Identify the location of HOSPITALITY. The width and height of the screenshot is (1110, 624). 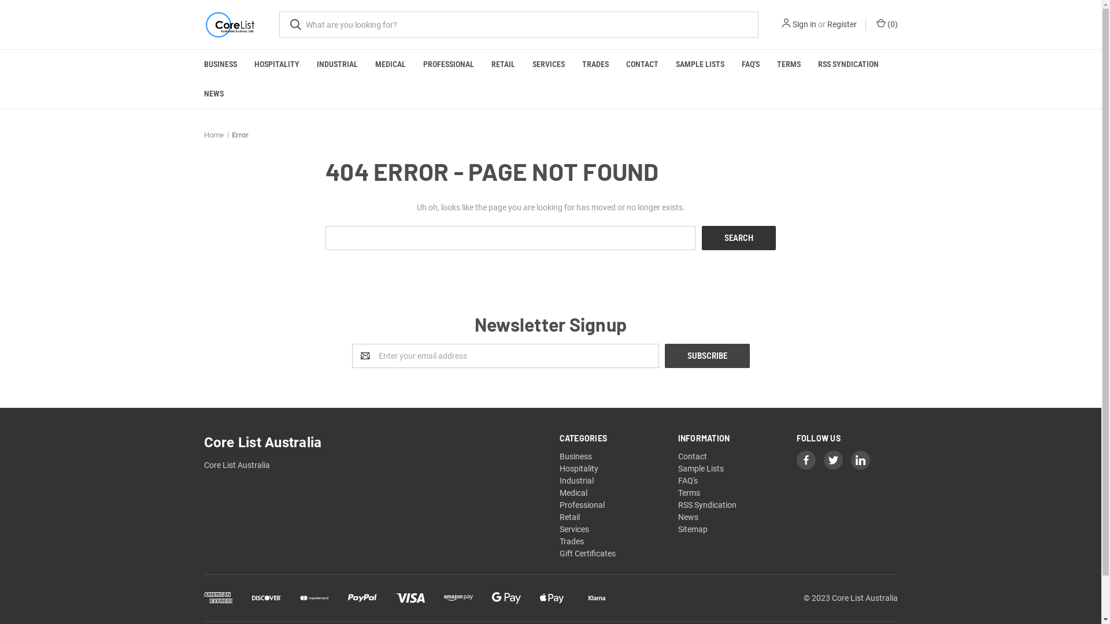
(276, 65).